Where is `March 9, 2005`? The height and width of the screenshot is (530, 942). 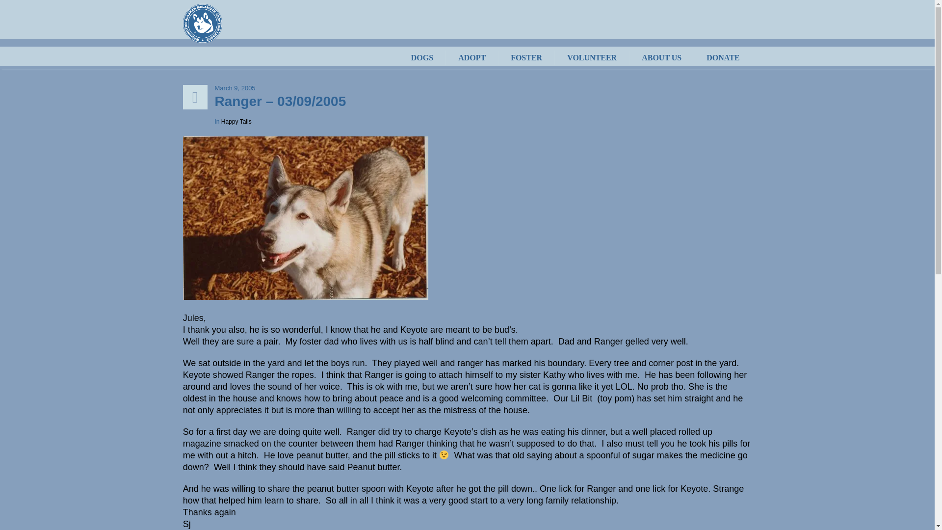
March 9, 2005 is located at coordinates (483, 88).